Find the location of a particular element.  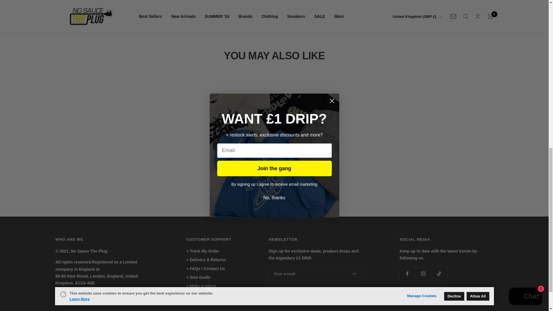

Register is located at coordinates (354, 274).